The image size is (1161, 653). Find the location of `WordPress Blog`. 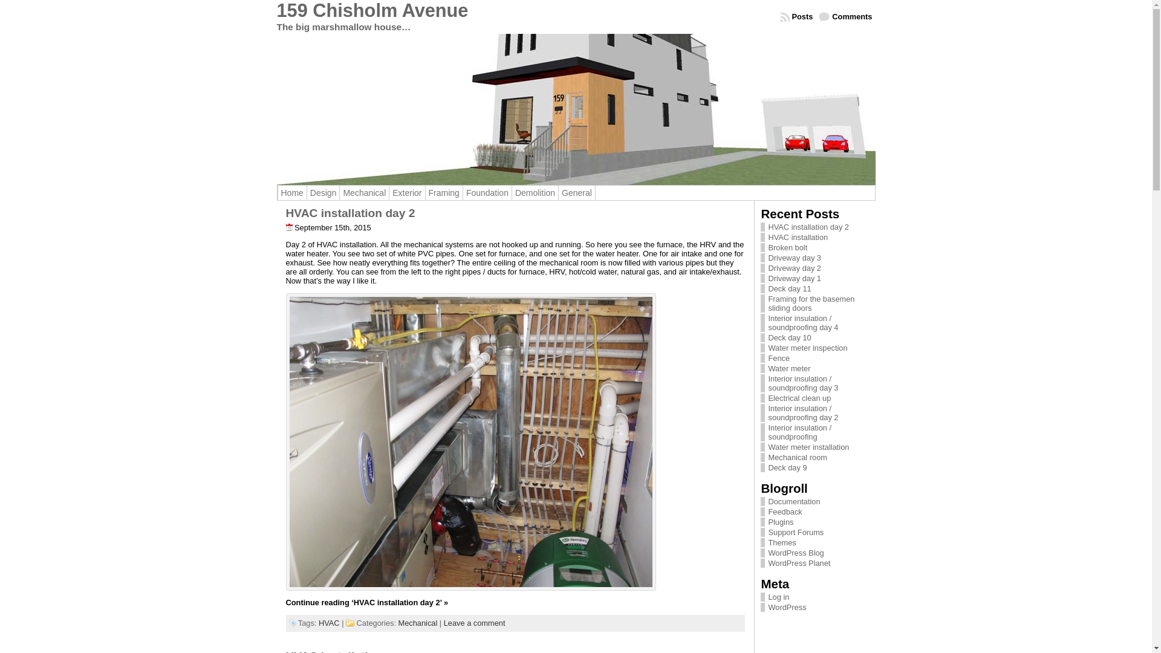

WordPress Blog is located at coordinates (796, 553).